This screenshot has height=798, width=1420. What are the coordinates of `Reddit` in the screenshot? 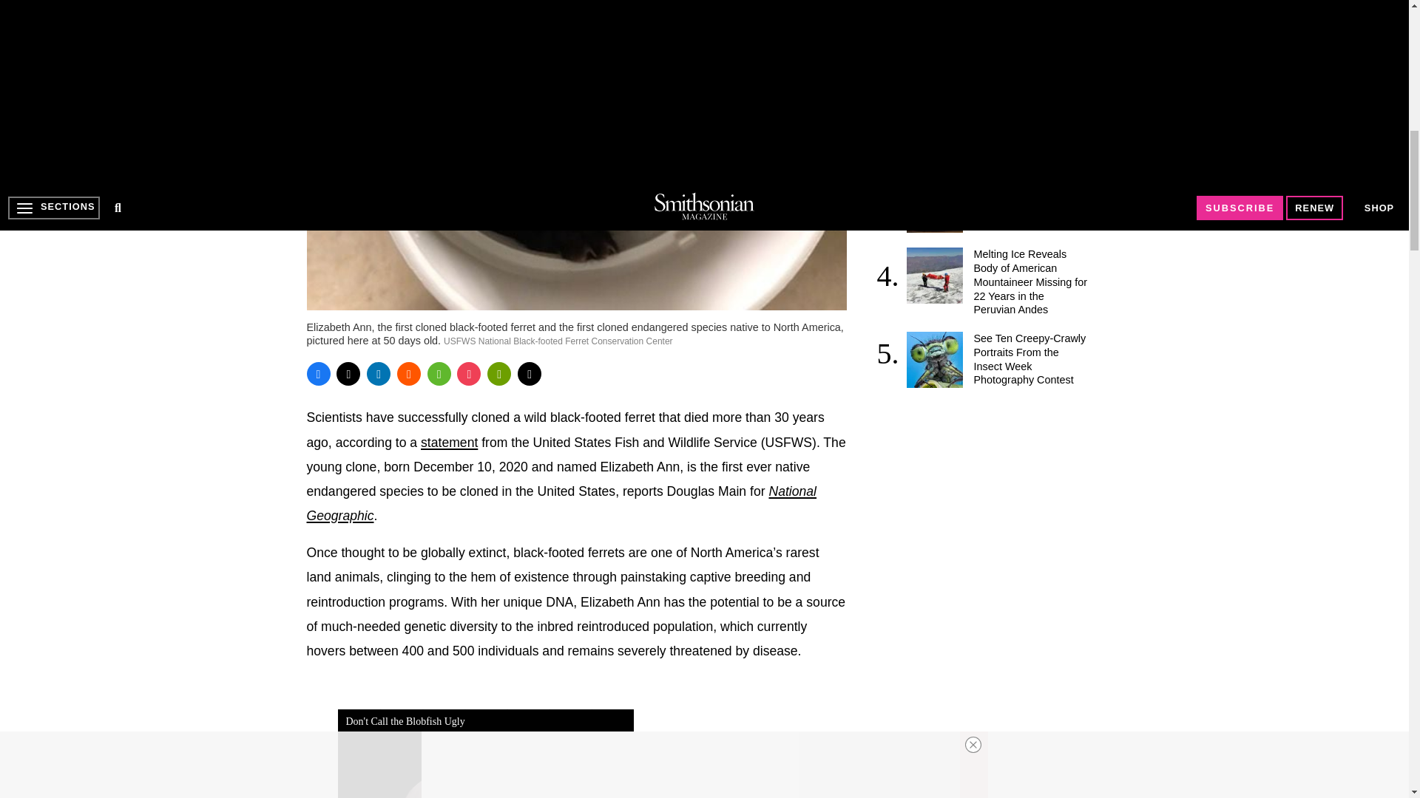 It's located at (408, 374).